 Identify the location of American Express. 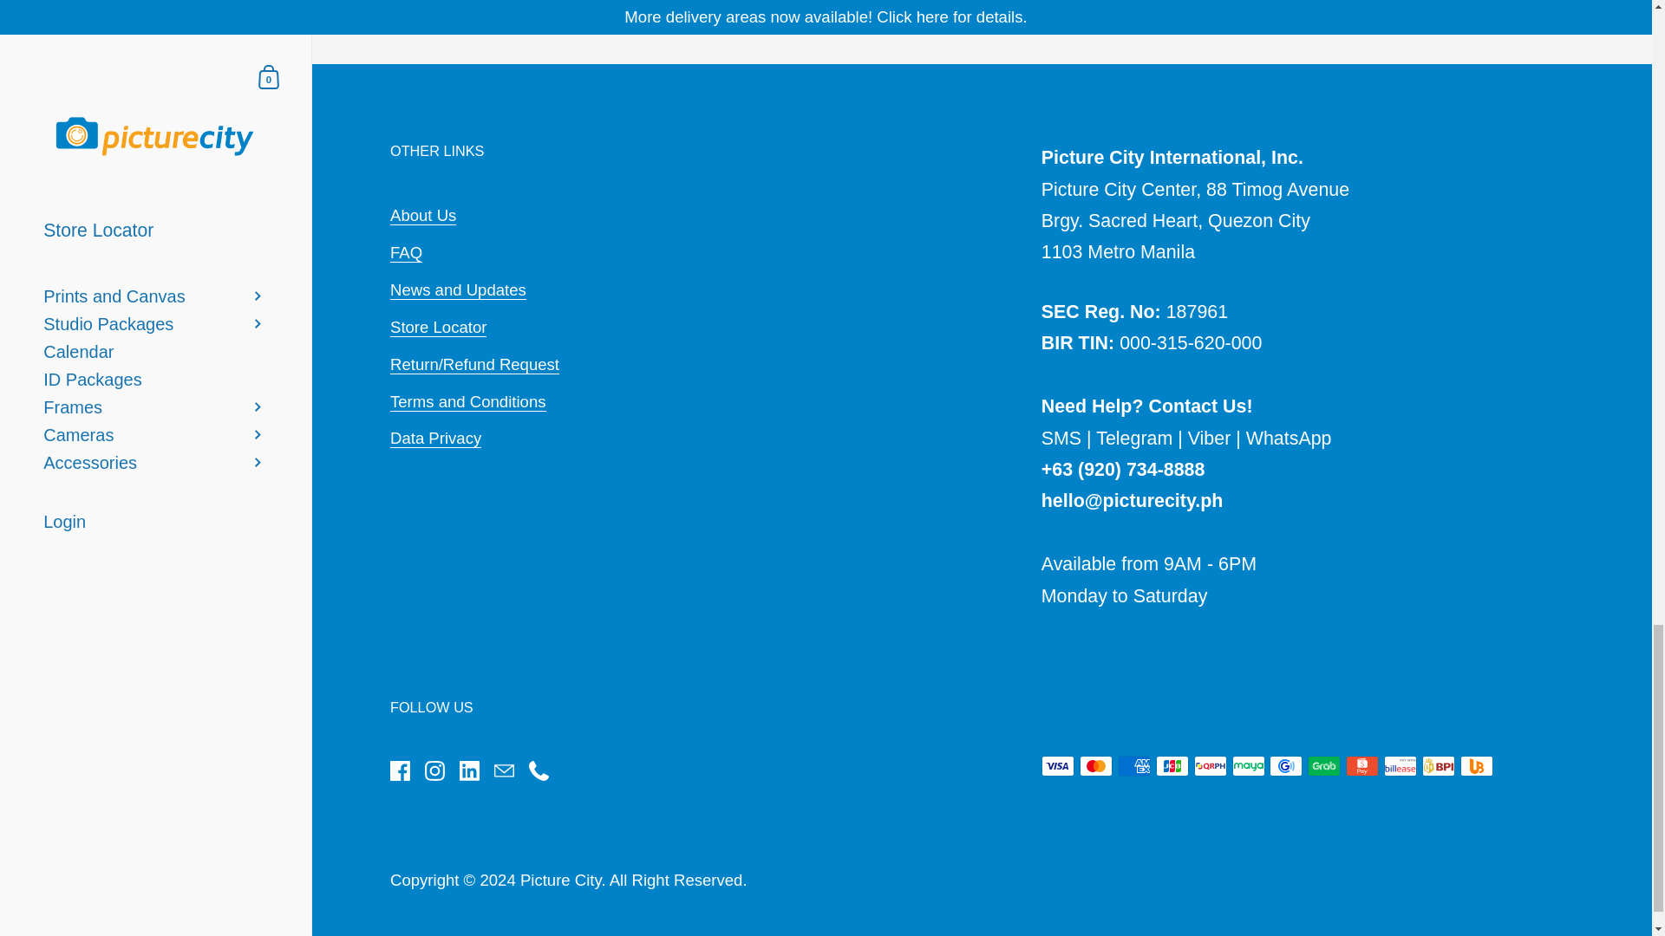
(1133, 766).